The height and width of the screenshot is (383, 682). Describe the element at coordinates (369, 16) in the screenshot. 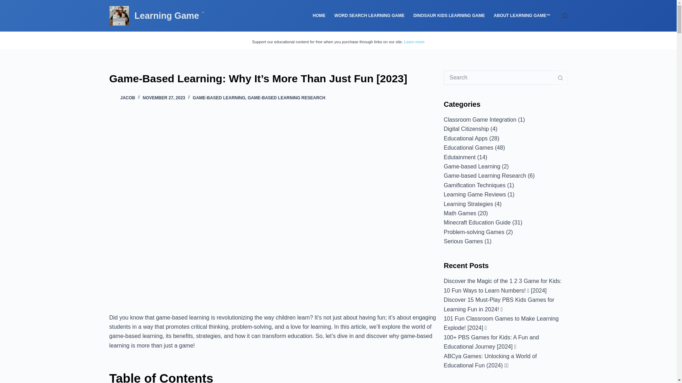

I see `WORD SEARCH LEARNING GAME` at that location.